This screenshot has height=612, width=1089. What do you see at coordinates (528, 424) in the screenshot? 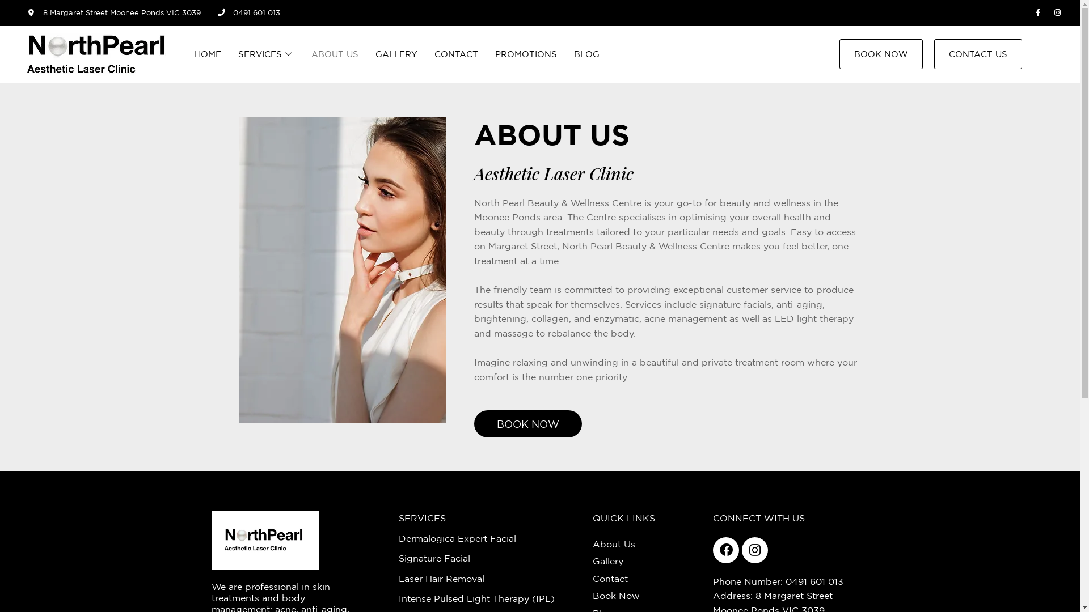
I see `BOOK NOW` at bounding box center [528, 424].